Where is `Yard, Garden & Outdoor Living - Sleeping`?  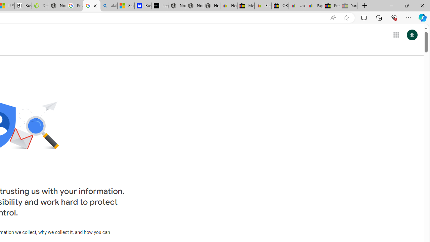
Yard, Garden & Outdoor Living - Sleeping is located at coordinates (349, 6).